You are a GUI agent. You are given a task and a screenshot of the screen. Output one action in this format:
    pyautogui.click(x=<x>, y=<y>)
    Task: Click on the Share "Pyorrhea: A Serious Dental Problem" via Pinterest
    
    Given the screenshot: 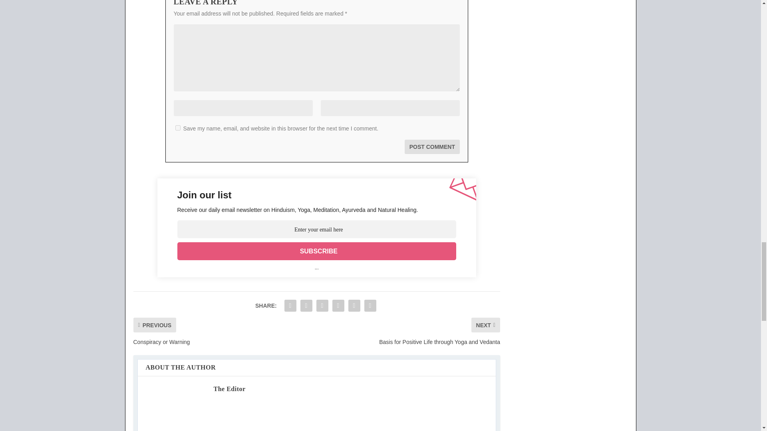 What is the action you would take?
    pyautogui.click(x=338, y=306)
    